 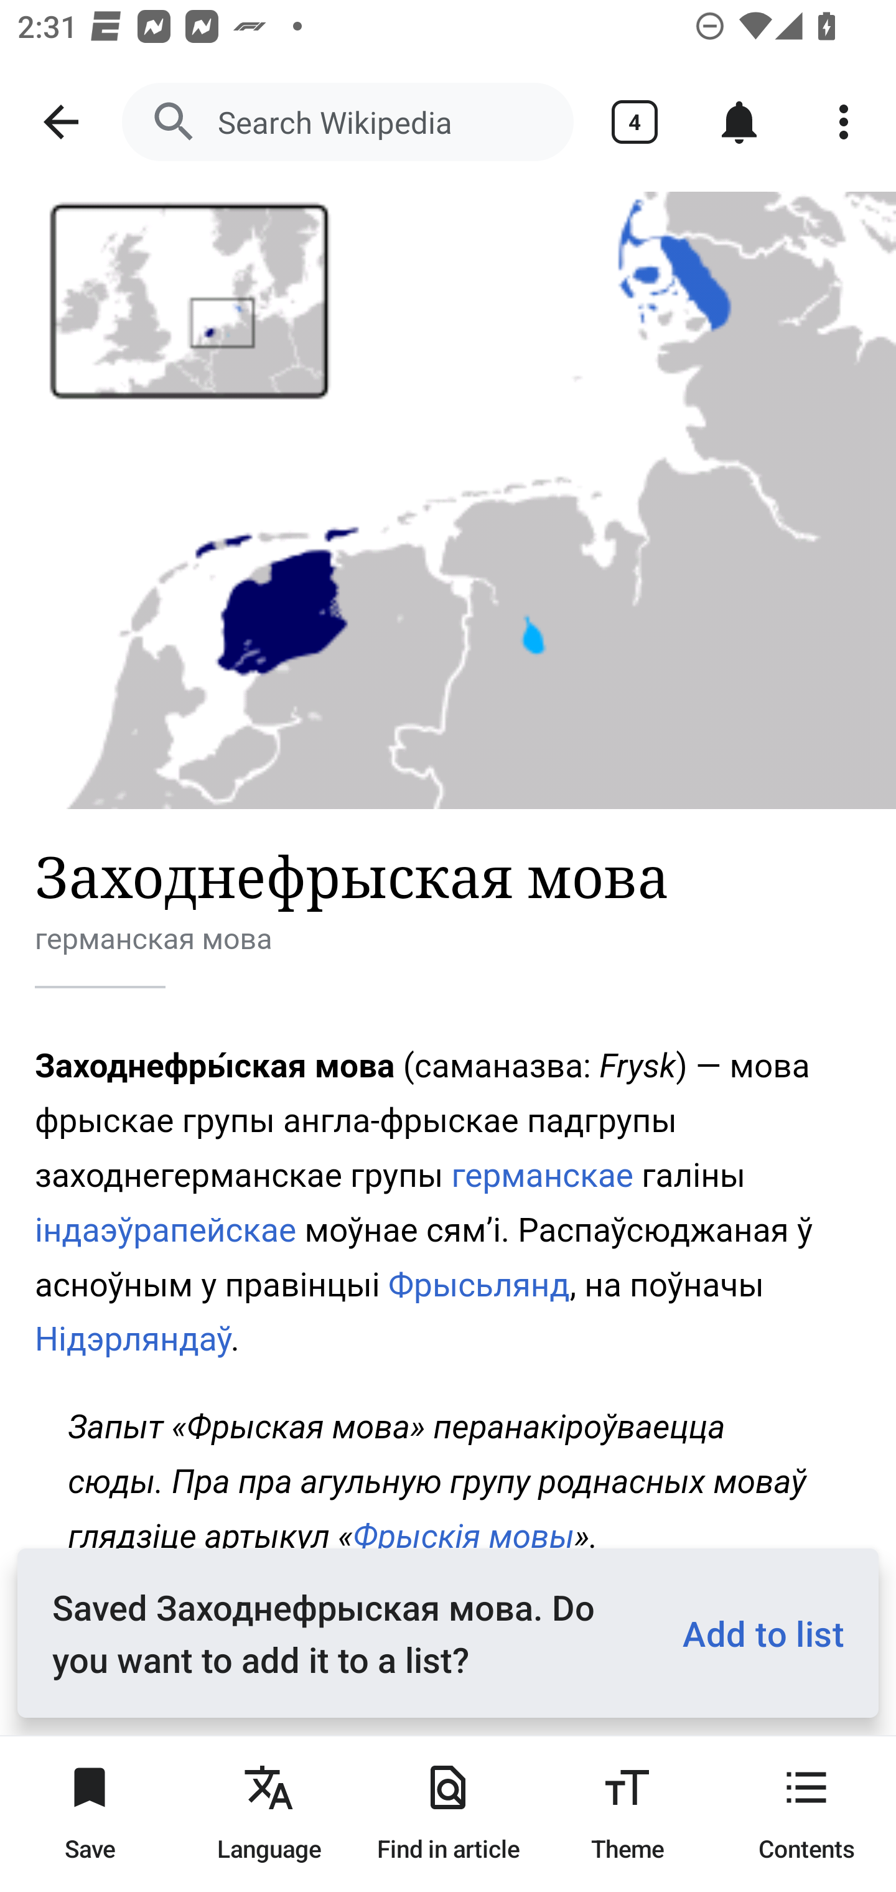 What do you see at coordinates (448, 500) in the screenshot?
I see `Image: Заходнефрыская мова` at bounding box center [448, 500].